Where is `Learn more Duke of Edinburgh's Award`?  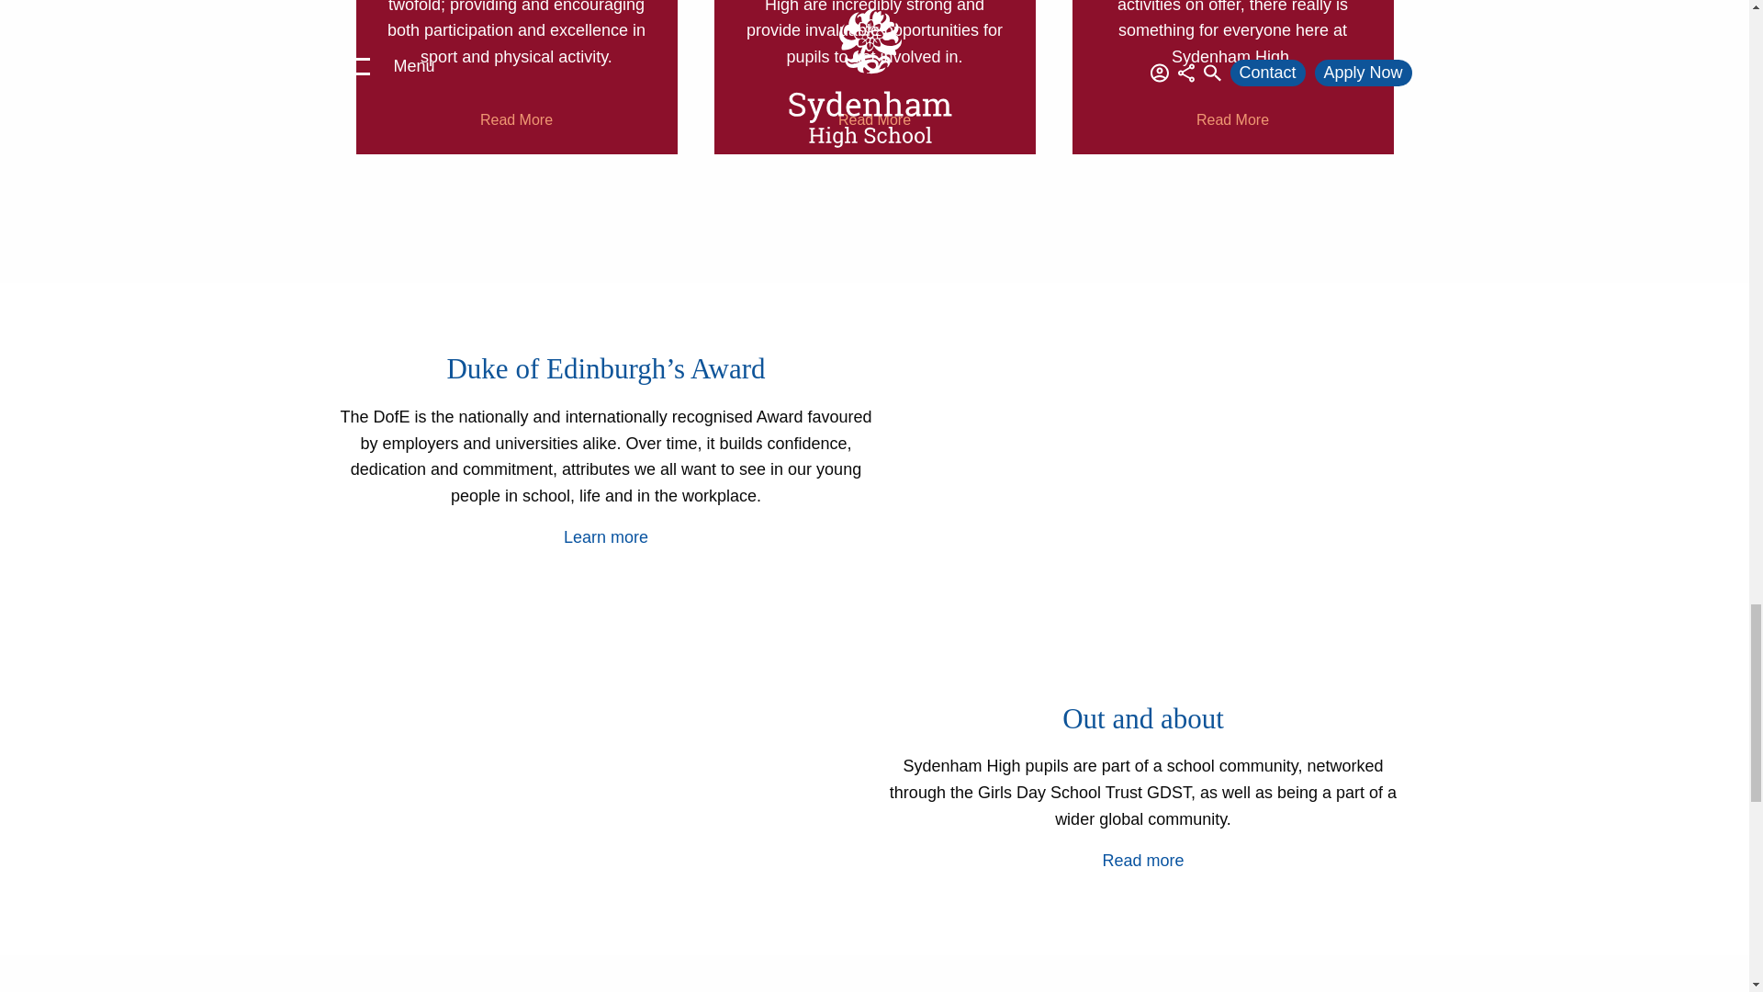
Learn more Duke of Edinburgh's Award is located at coordinates (606, 536).